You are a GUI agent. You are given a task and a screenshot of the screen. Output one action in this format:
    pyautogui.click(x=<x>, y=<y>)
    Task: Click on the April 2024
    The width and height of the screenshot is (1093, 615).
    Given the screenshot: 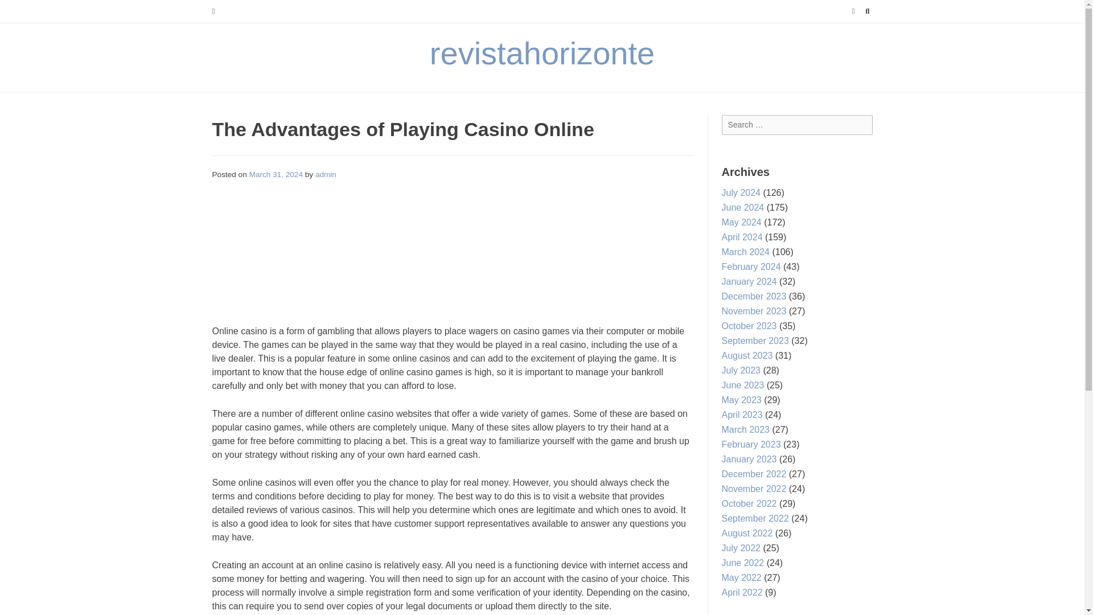 What is the action you would take?
    pyautogui.click(x=742, y=237)
    